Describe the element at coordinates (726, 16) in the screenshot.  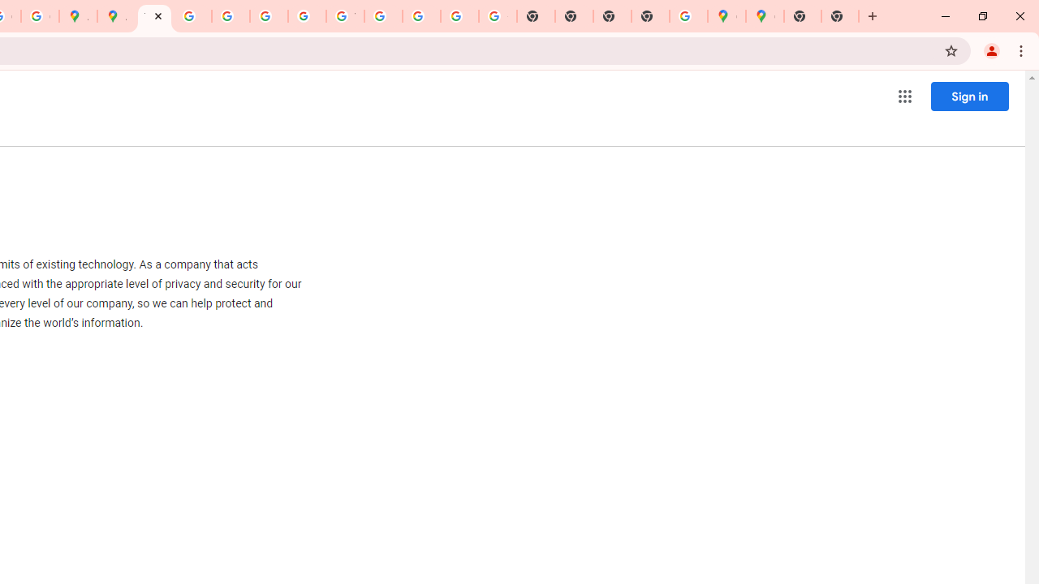
I see `Google Maps` at that location.